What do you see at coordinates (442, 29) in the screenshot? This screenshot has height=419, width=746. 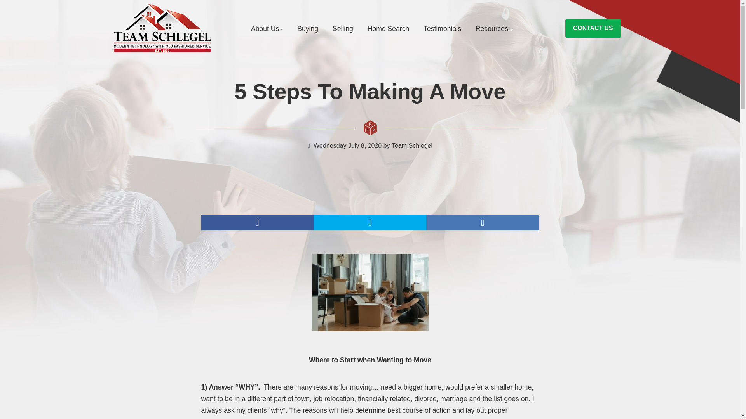 I see `Testimonials` at bounding box center [442, 29].